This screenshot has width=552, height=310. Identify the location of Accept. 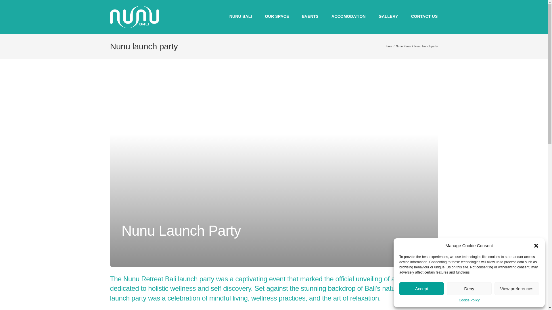
(421, 288).